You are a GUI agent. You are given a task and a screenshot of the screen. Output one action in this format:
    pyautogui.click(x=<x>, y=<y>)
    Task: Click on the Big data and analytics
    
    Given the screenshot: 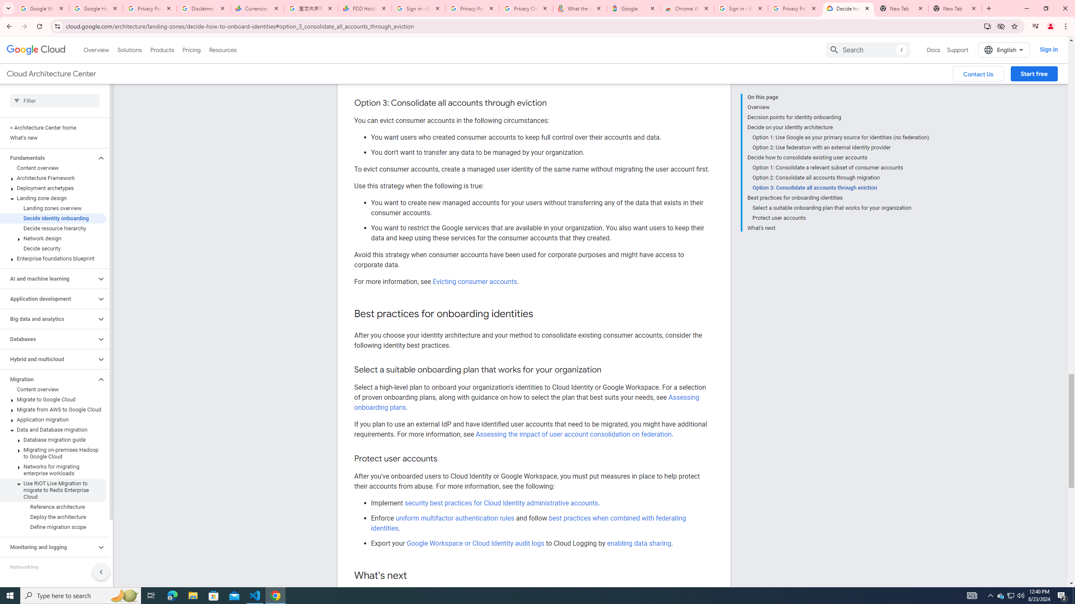 What is the action you would take?
    pyautogui.click(x=48, y=319)
    